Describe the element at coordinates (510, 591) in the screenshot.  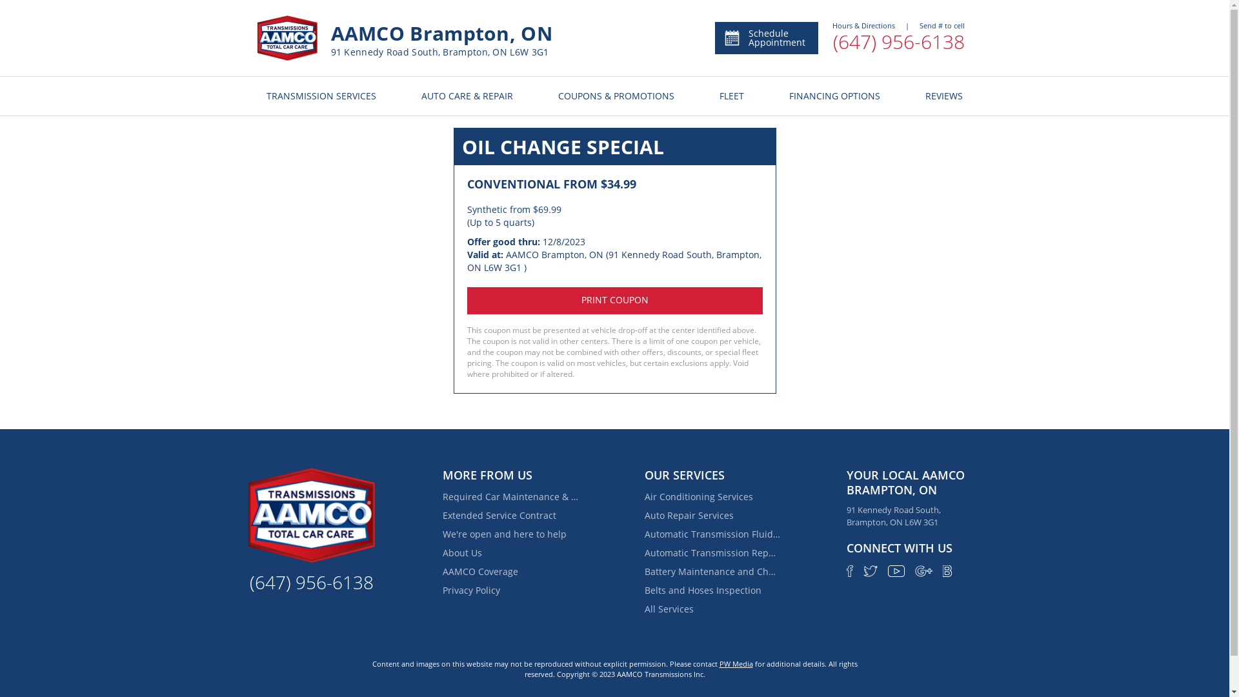
I see `Privacy Policy` at that location.